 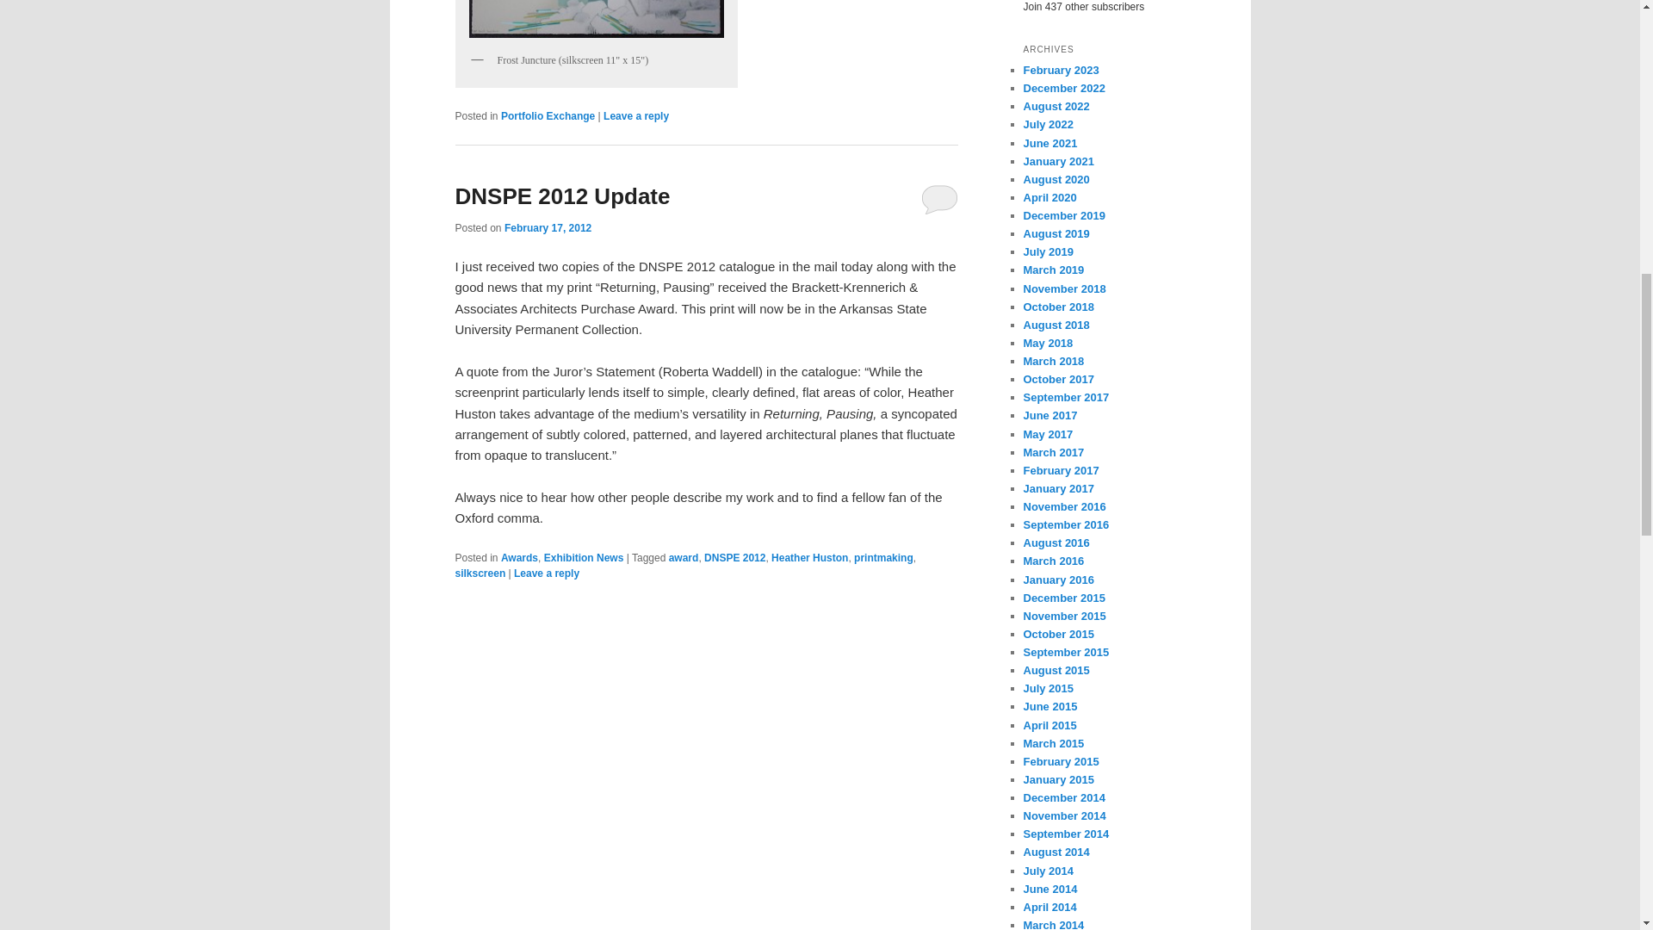 What do you see at coordinates (547, 573) in the screenshot?
I see `Leave a reply` at bounding box center [547, 573].